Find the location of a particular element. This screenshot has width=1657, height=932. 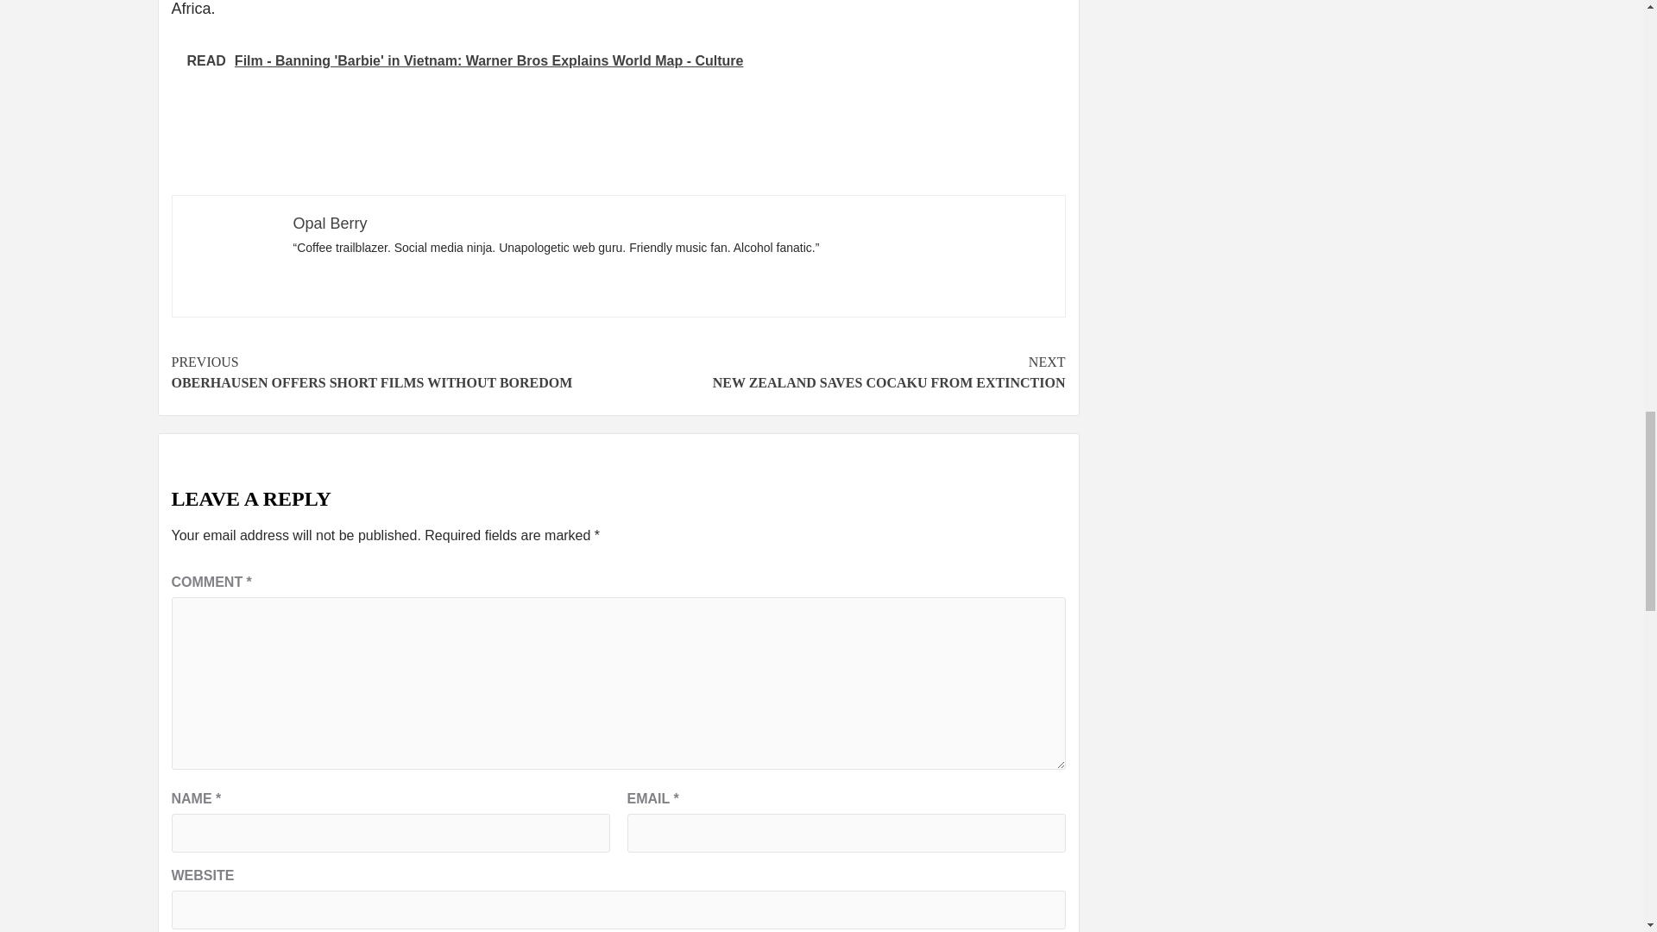

Opal Berry is located at coordinates (841, 373).